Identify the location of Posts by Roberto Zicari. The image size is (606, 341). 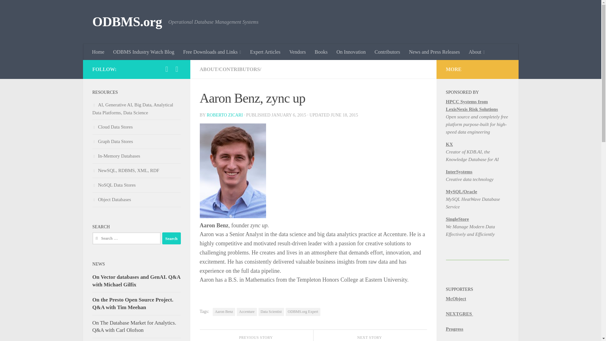
(225, 115).